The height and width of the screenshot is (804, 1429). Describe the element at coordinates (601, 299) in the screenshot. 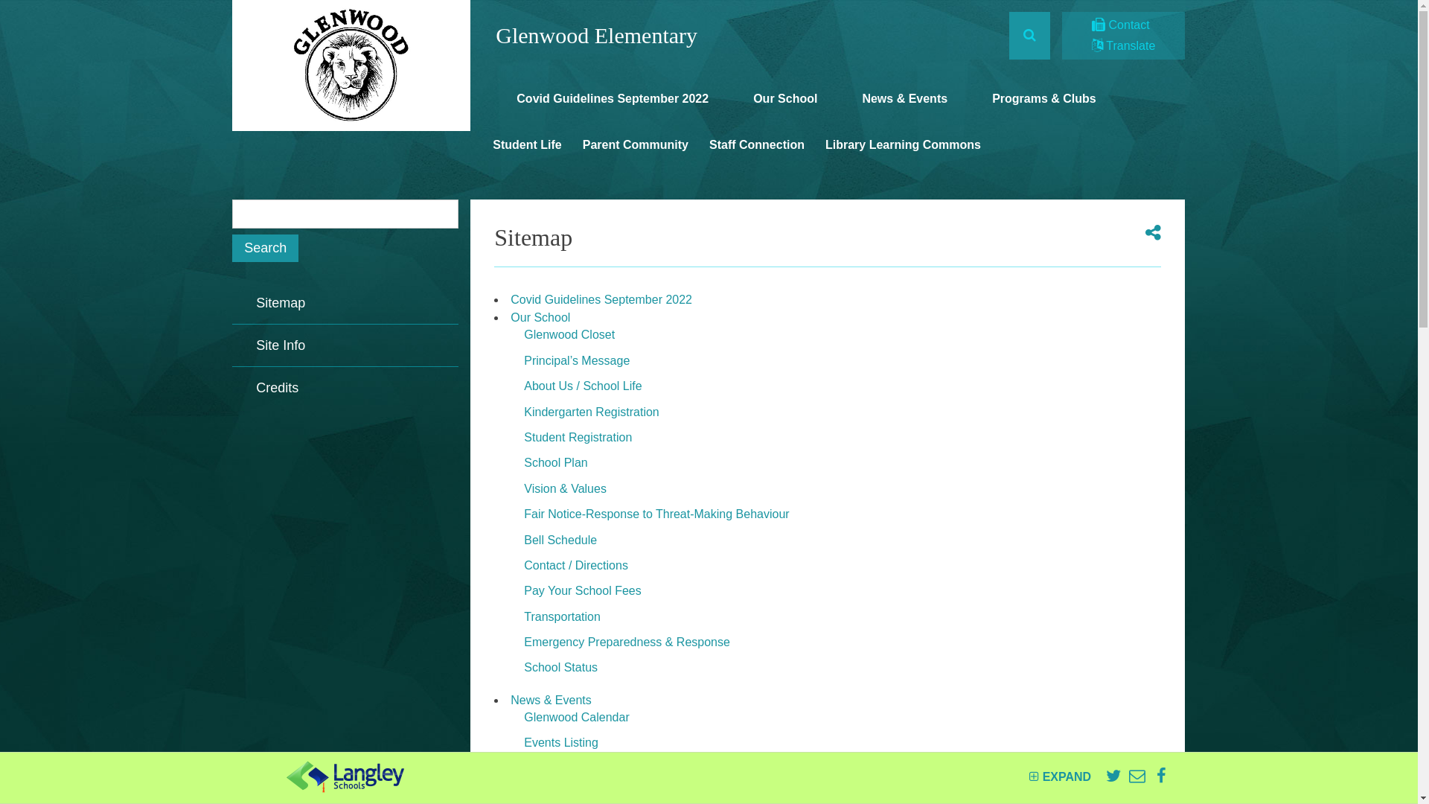

I see `Covid Guidelines September 2022` at that location.